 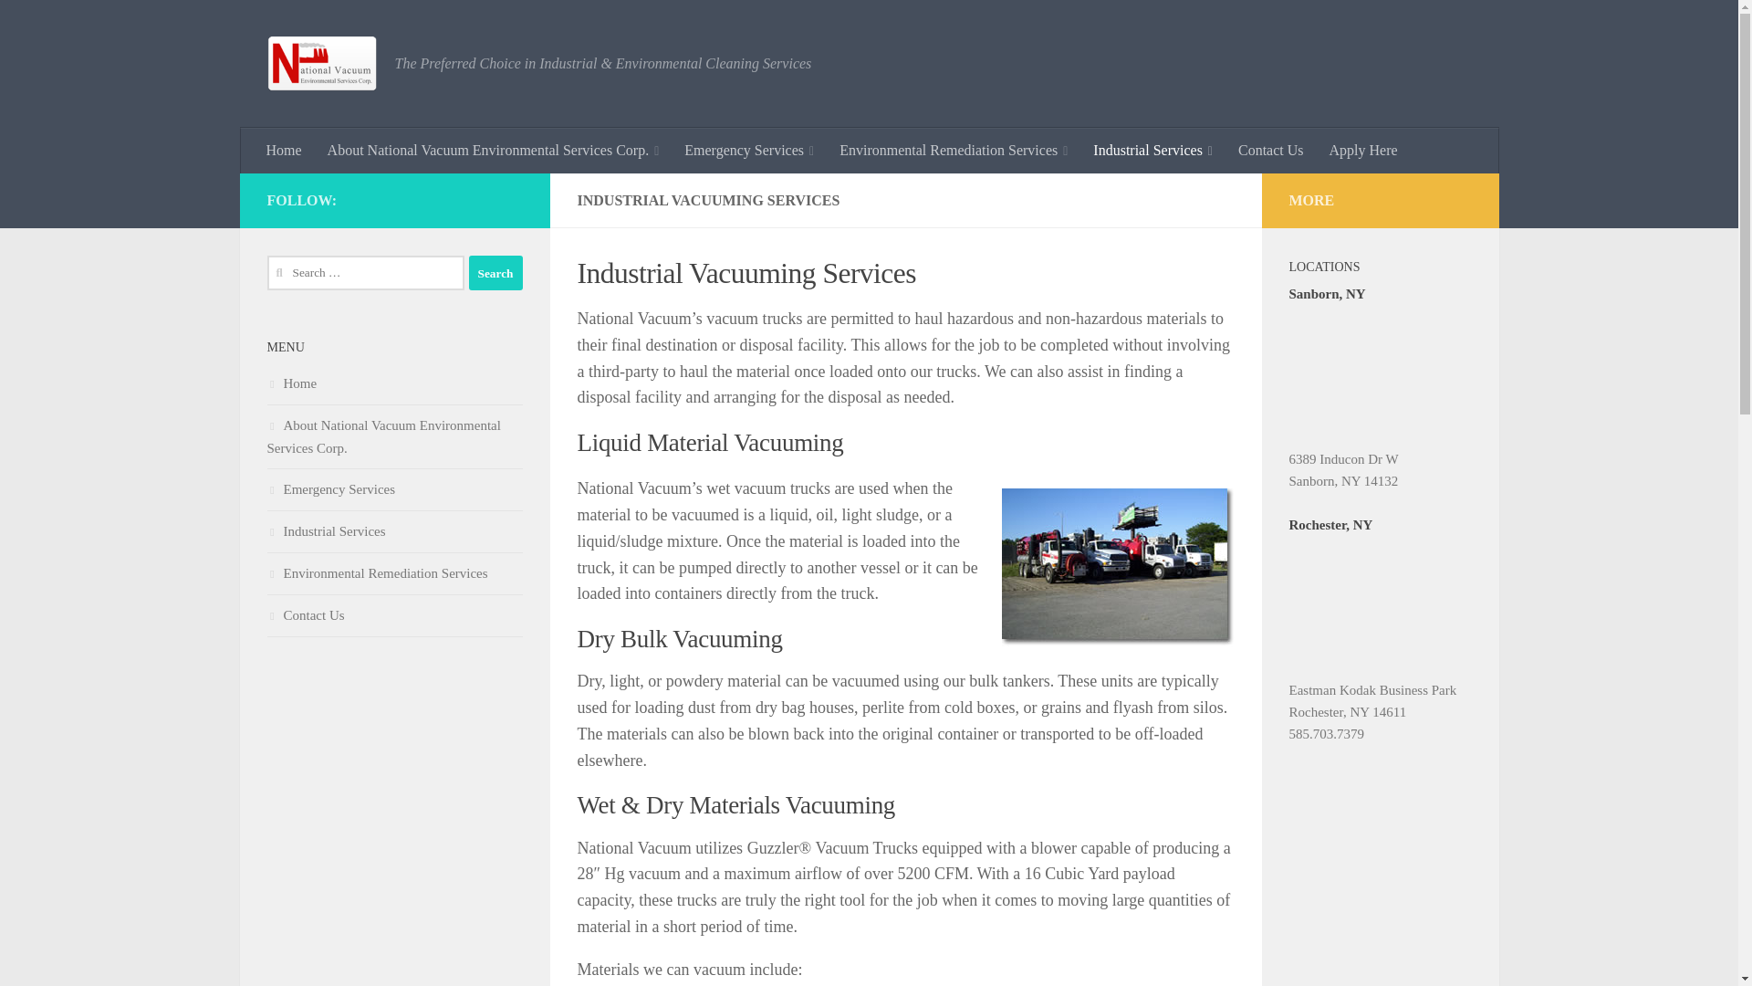 What do you see at coordinates (285, 151) in the screenshot?
I see `Home` at bounding box center [285, 151].